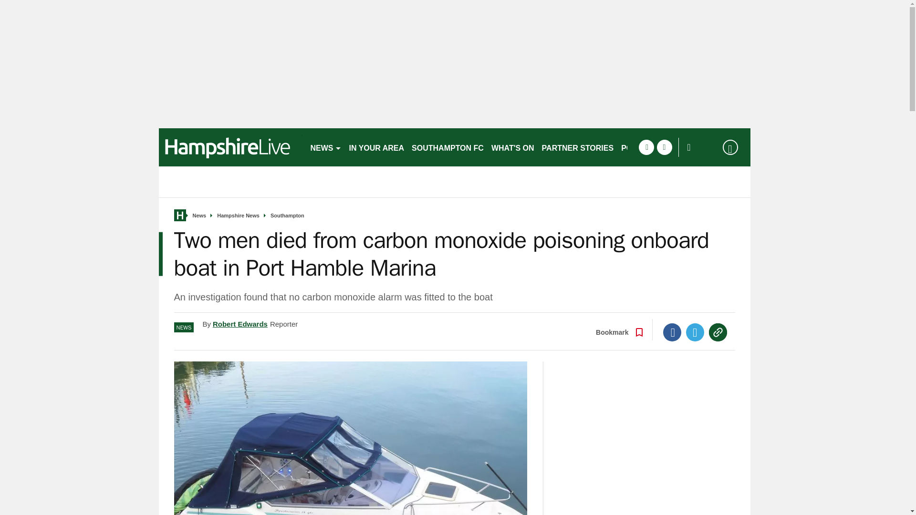  Describe the element at coordinates (655, 147) in the screenshot. I see `PORTSMOUTH FC` at that location.